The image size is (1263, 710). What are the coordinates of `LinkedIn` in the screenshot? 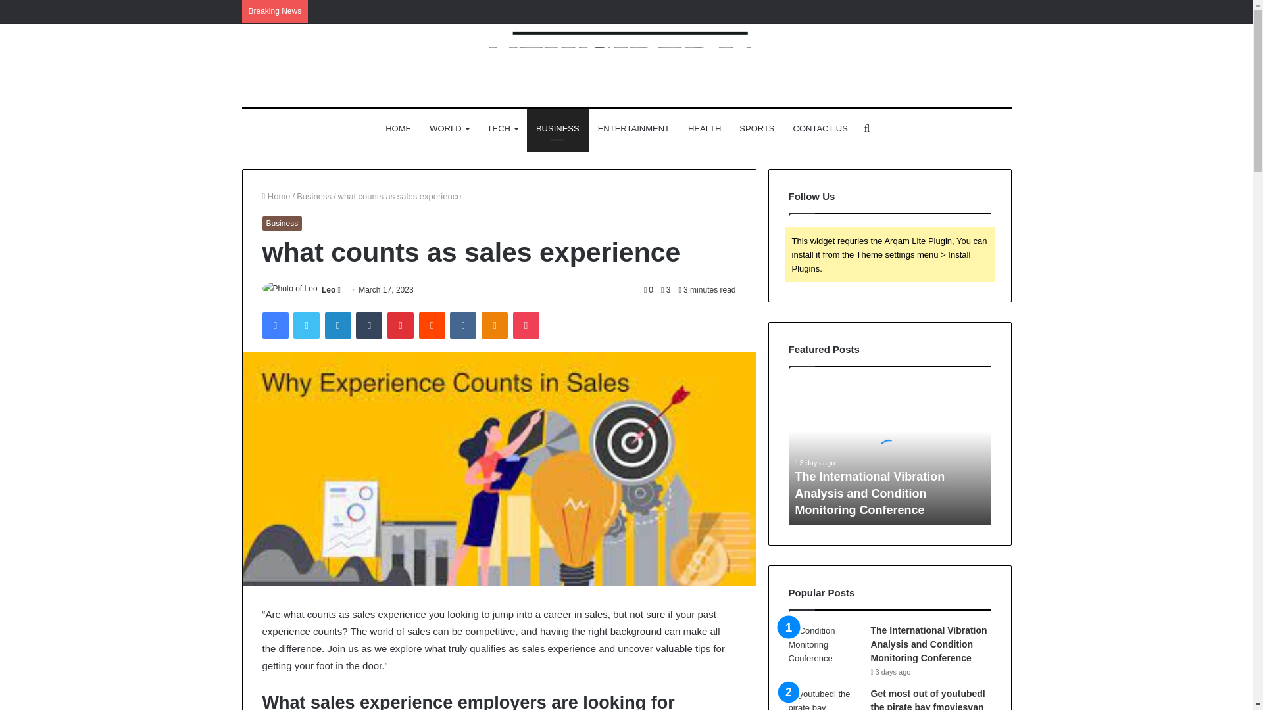 It's located at (337, 325).